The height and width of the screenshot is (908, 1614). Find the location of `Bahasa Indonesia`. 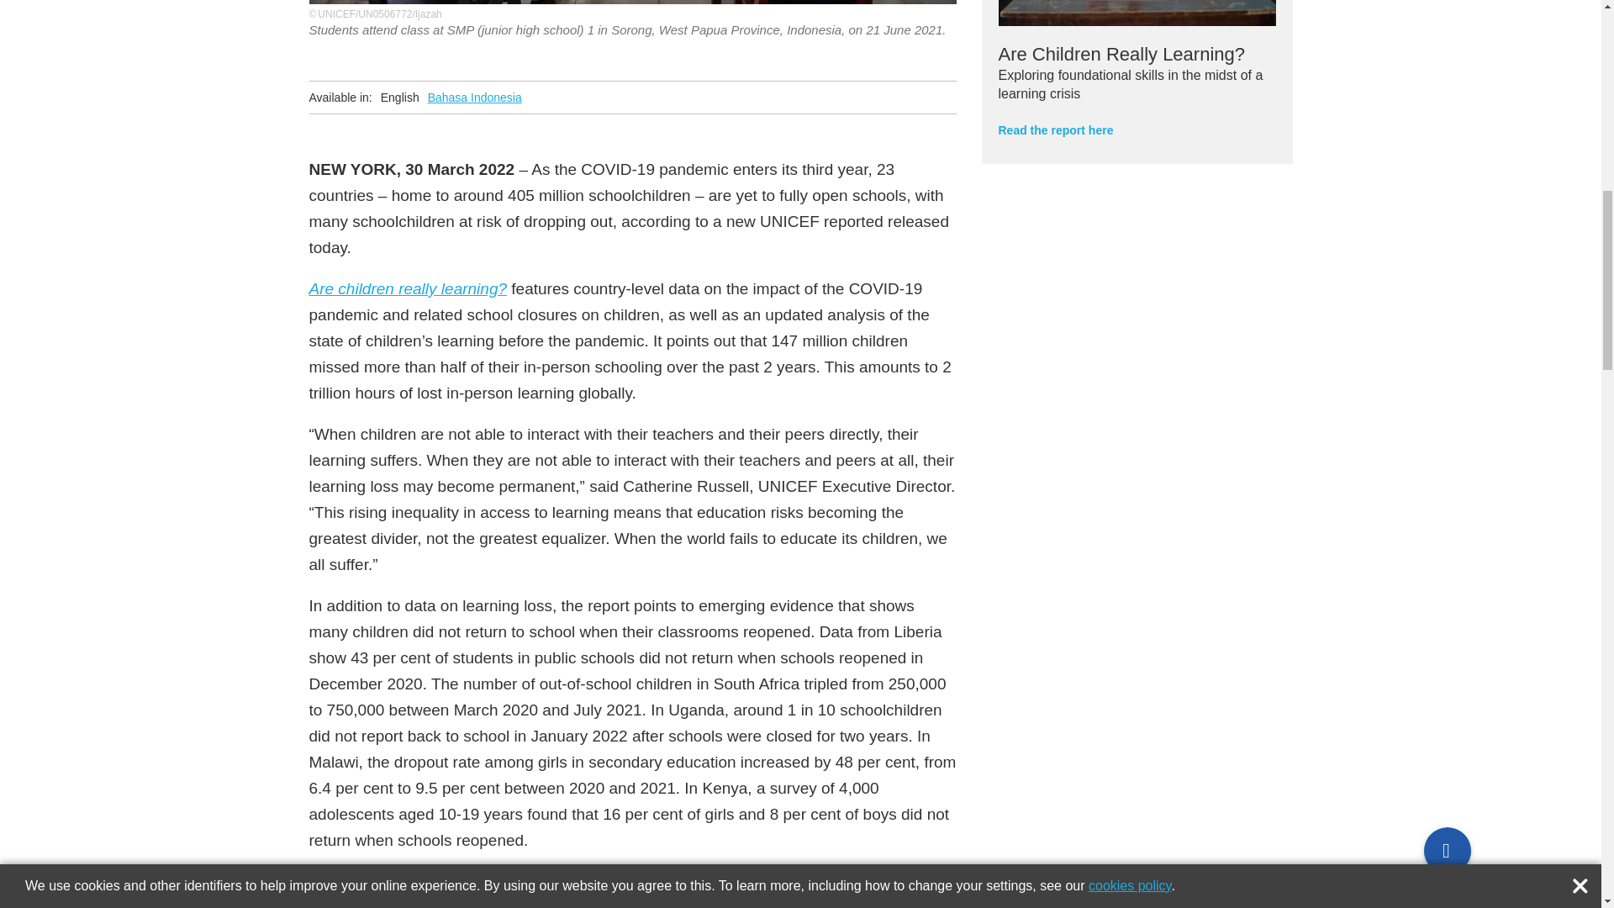

Bahasa Indonesia is located at coordinates (474, 98).